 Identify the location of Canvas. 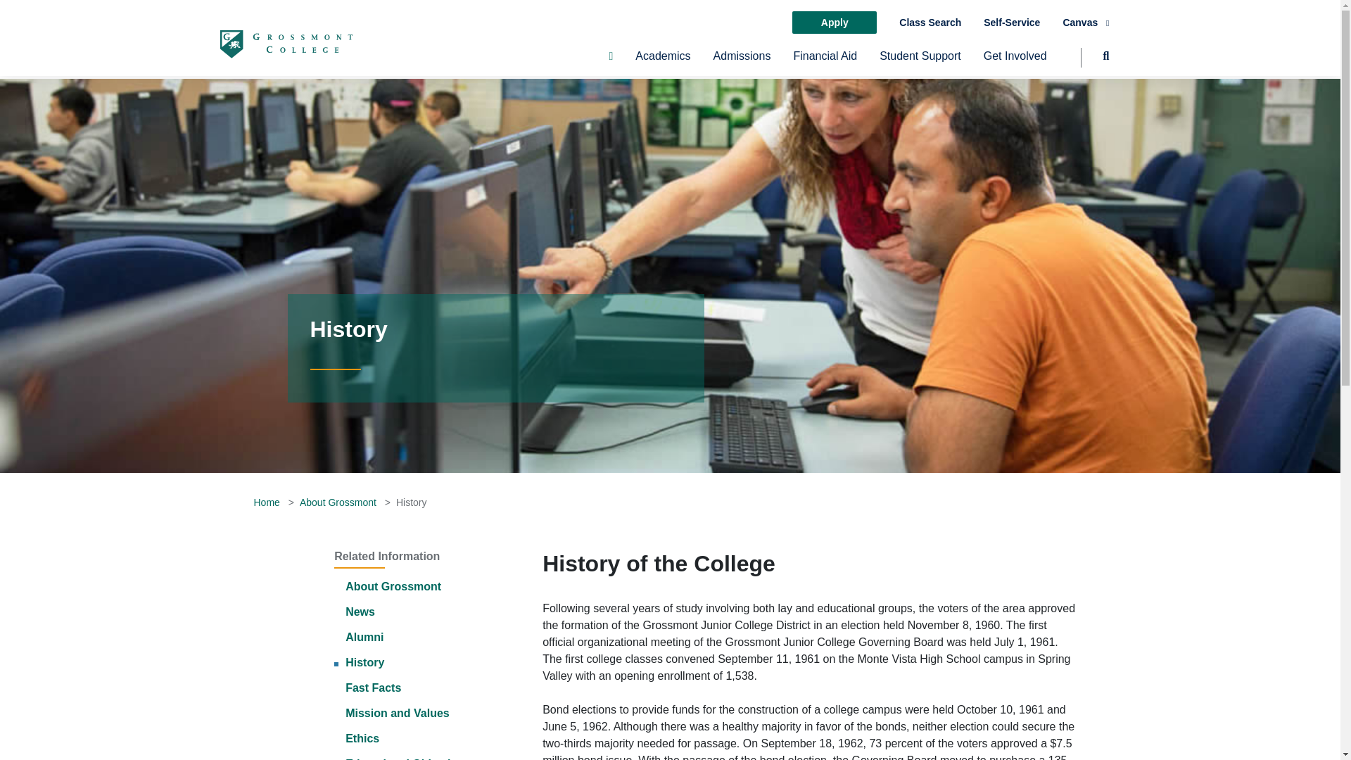
(1085, 23).